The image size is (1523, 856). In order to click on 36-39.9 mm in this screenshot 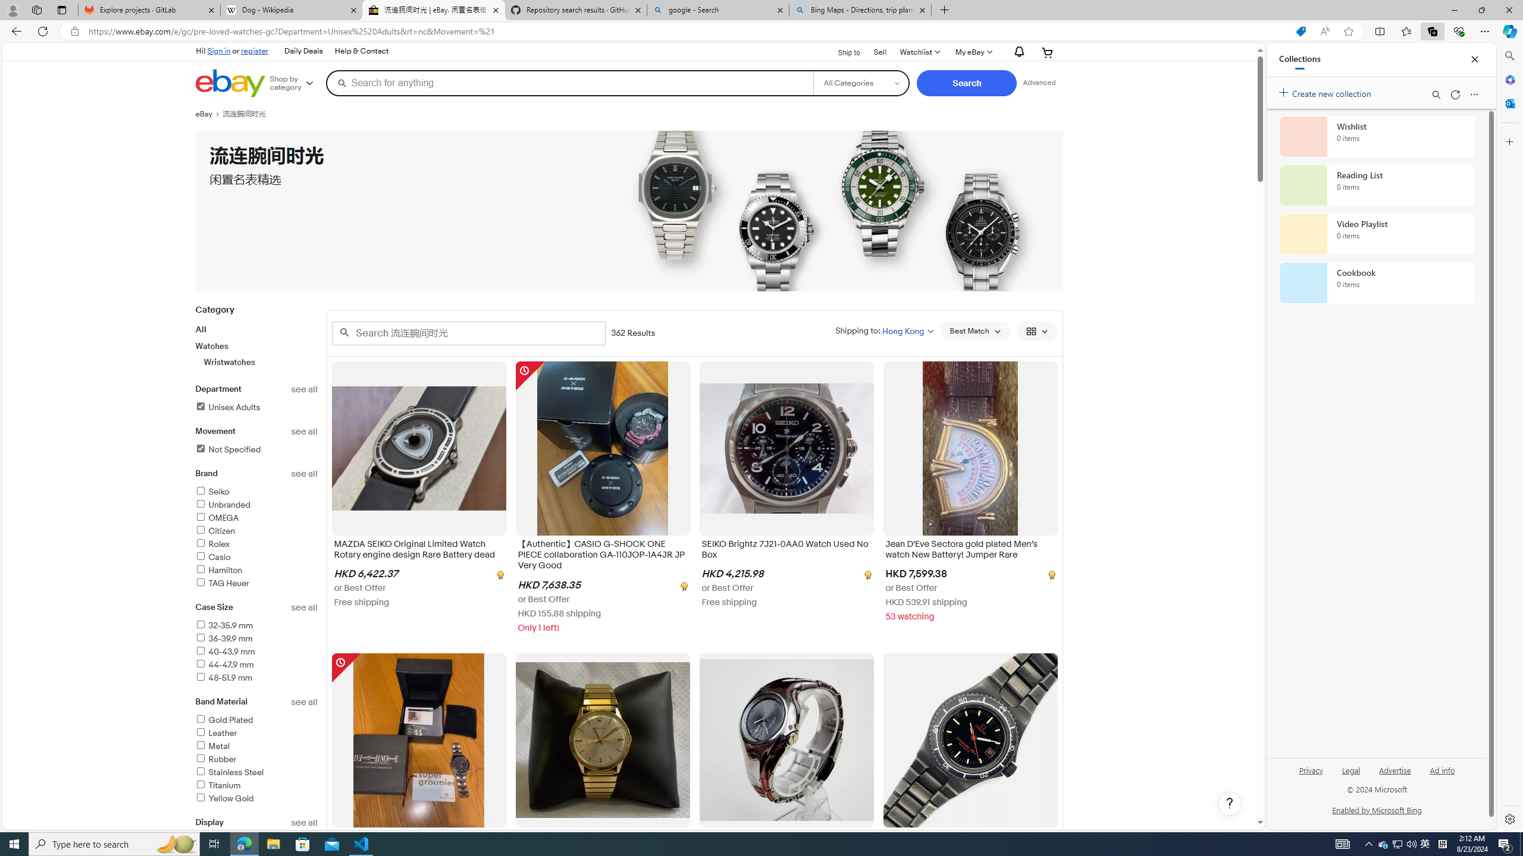, I will do `click(224, 638)`.